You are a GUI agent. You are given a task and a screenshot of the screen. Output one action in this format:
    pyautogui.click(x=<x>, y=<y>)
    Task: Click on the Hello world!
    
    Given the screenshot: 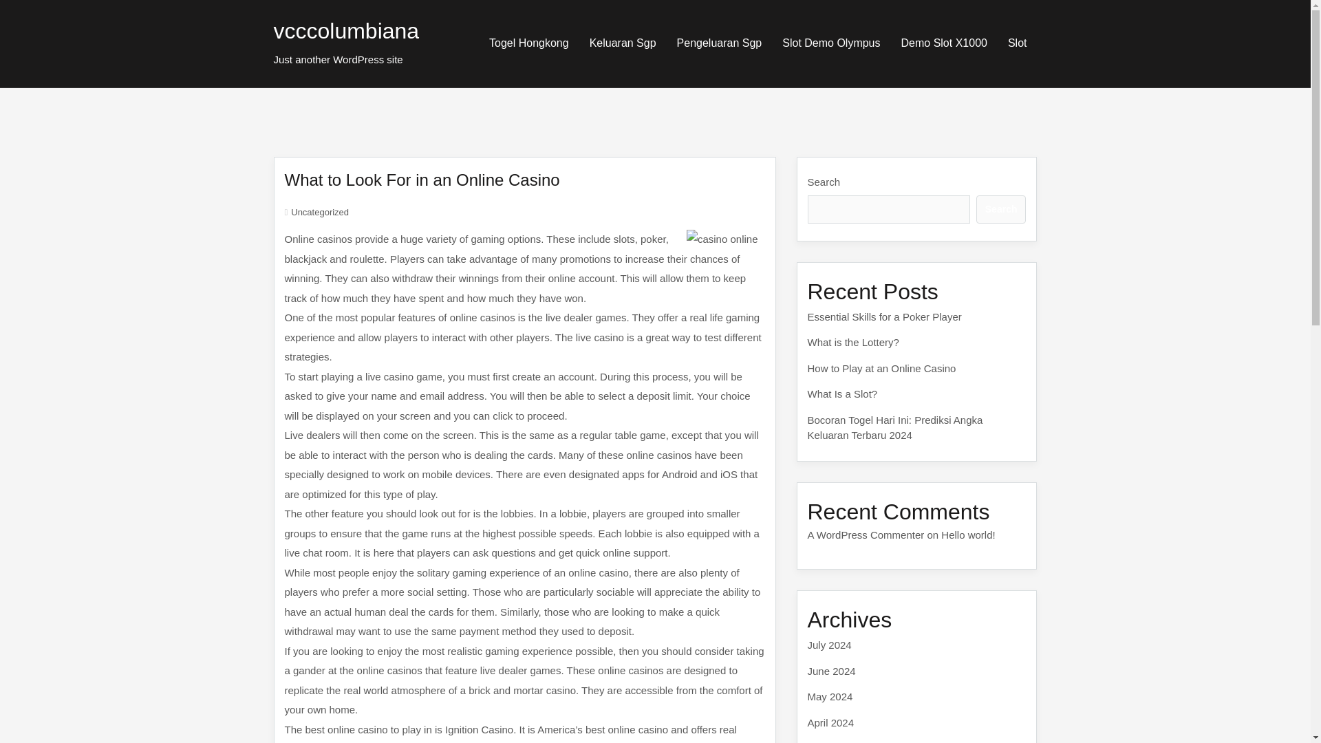 What is the action you would take?
    pyautogui.click(x=967, y=534)
    